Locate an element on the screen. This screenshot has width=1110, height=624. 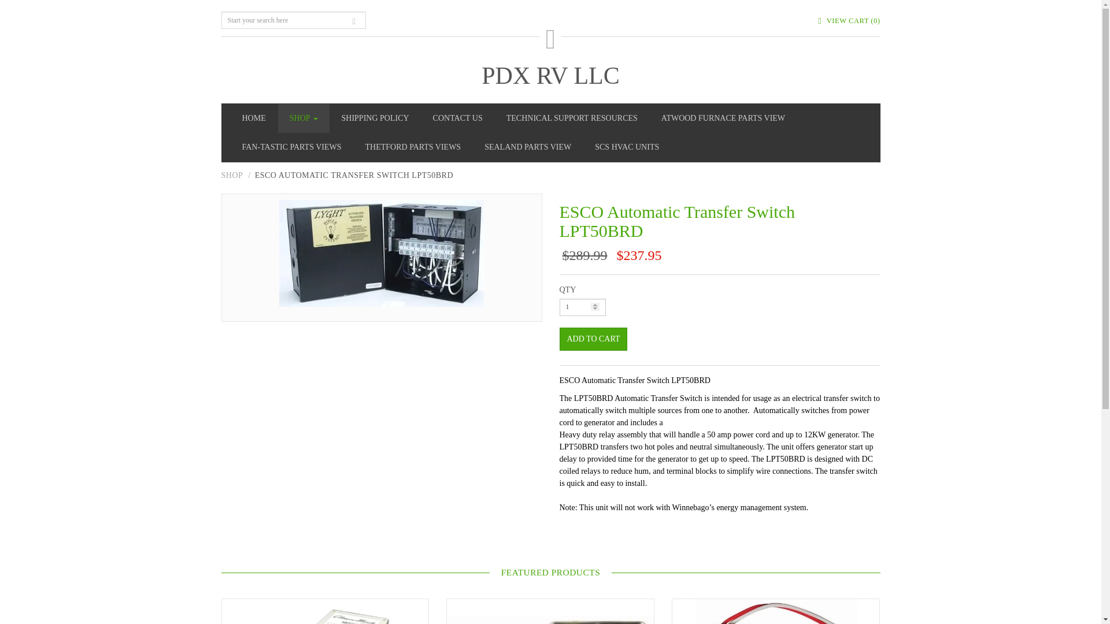
HOME is located at coordinates (253, 118).